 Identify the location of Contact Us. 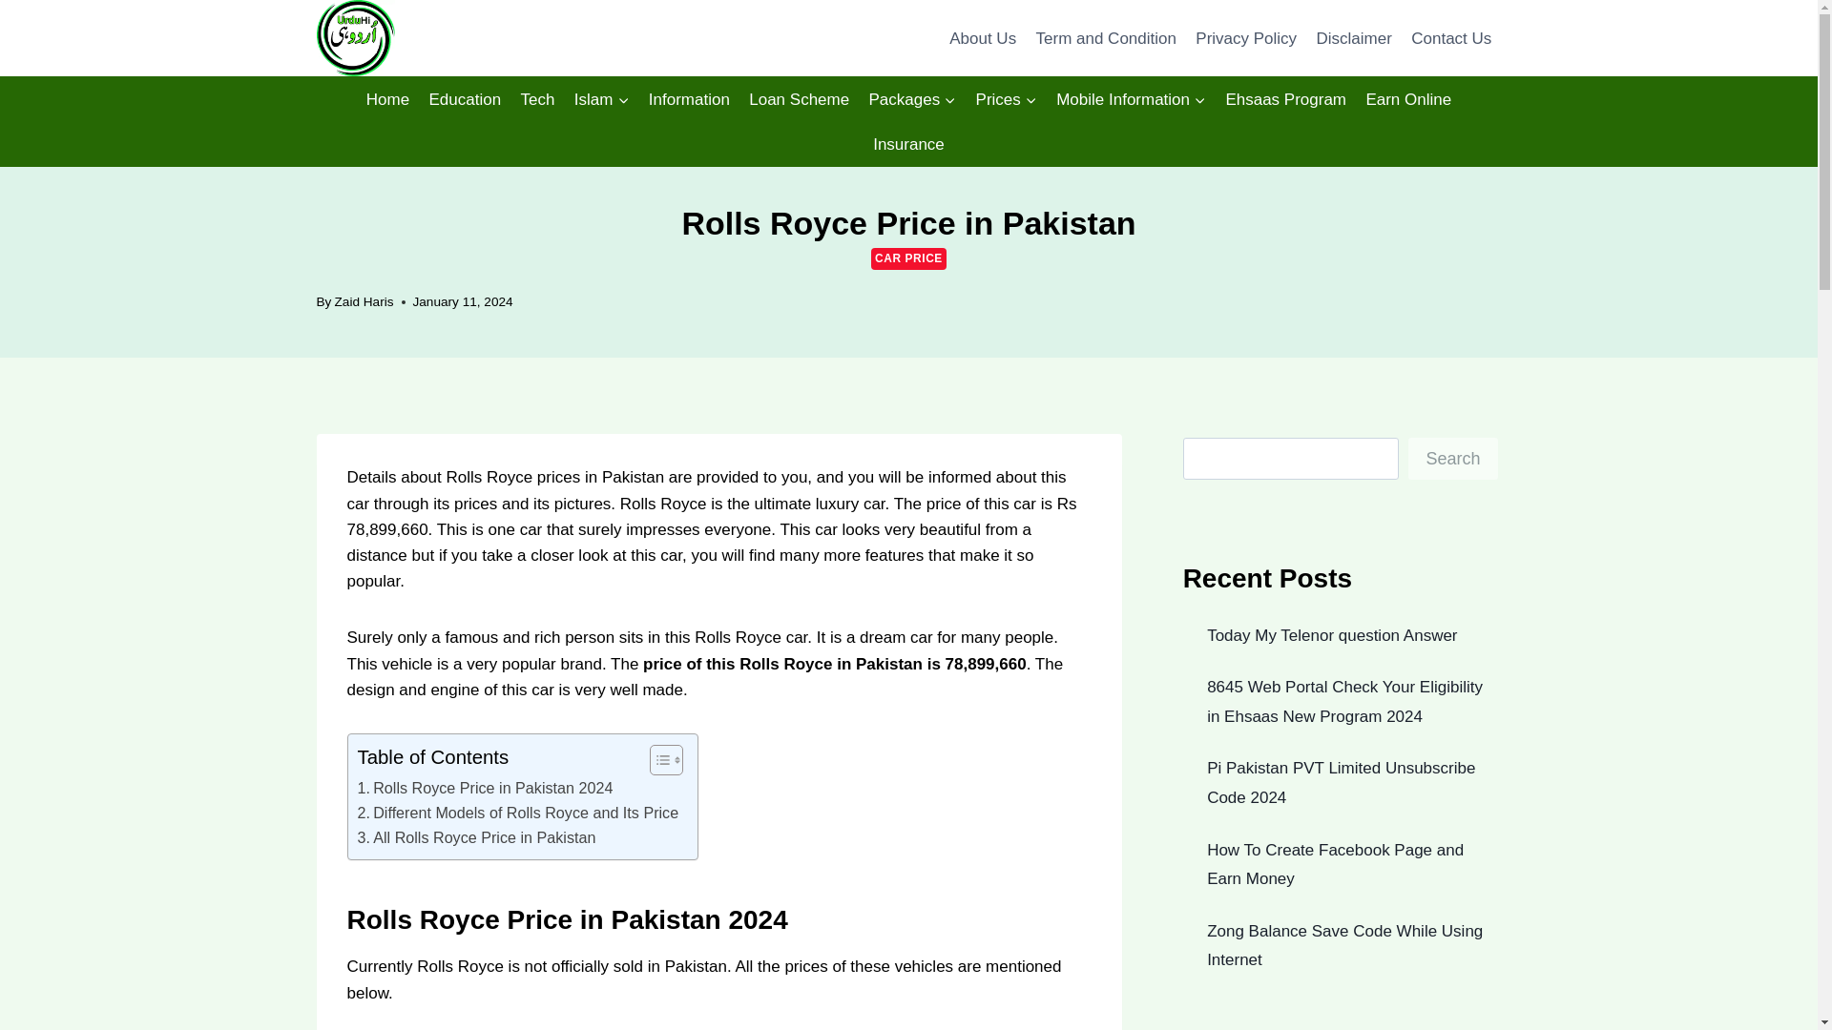
(1450, 38).